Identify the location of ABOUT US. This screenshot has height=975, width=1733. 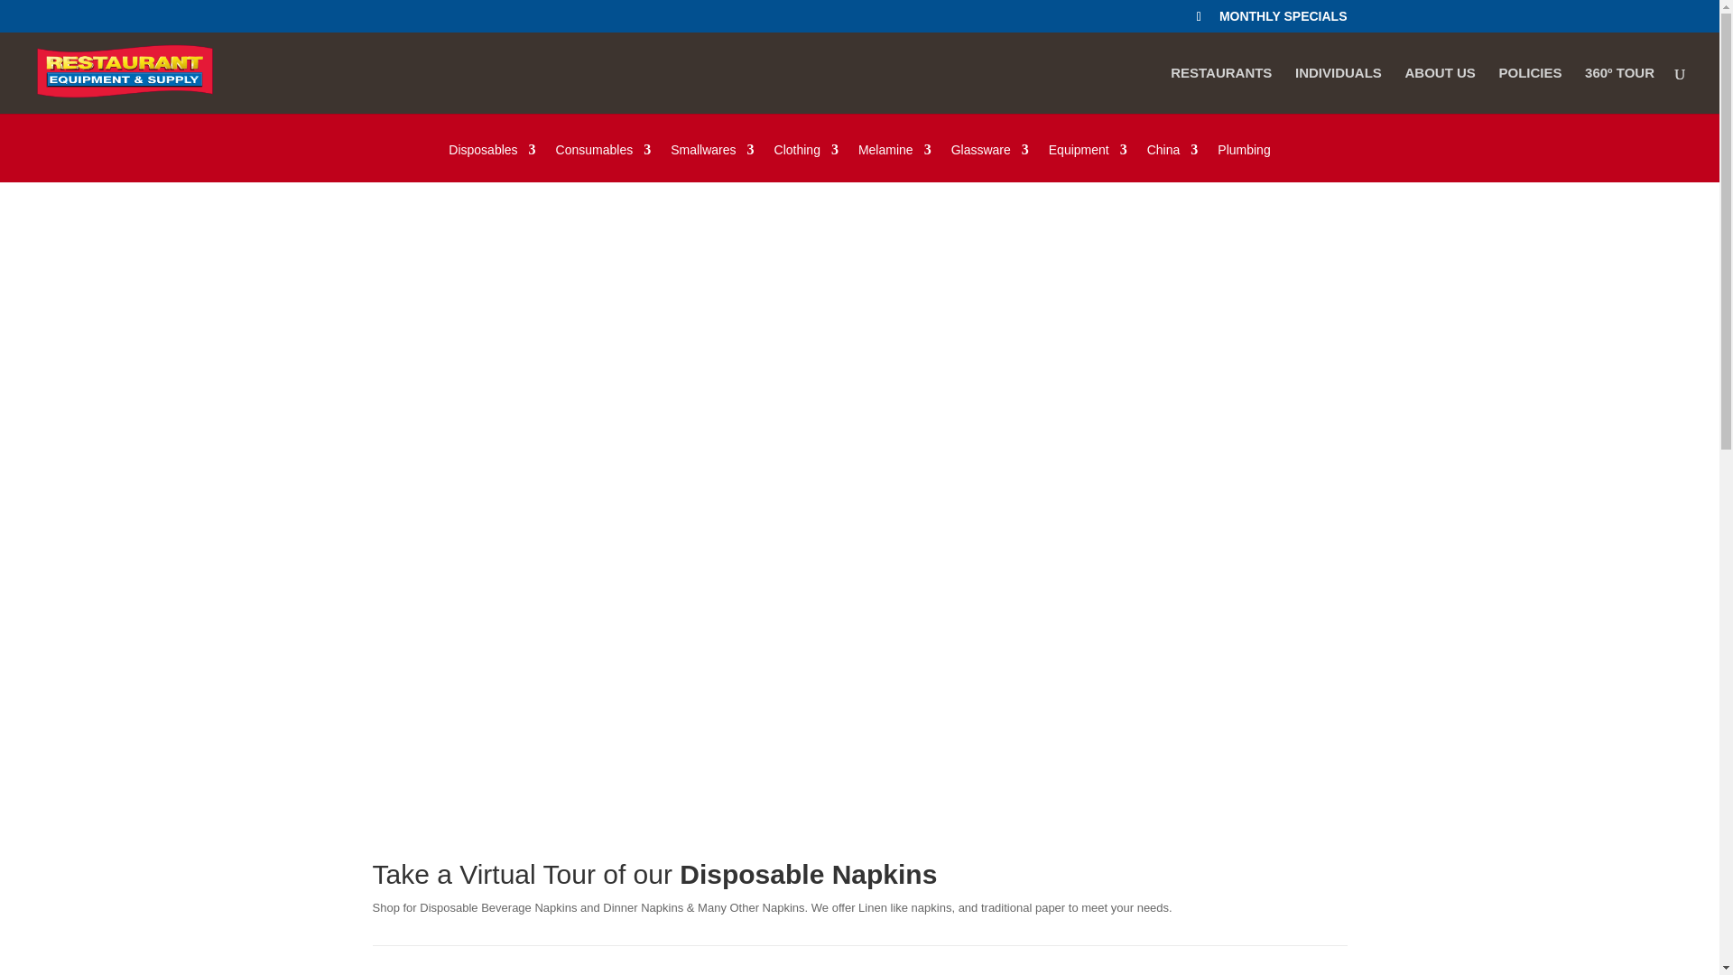
(1439, 90).